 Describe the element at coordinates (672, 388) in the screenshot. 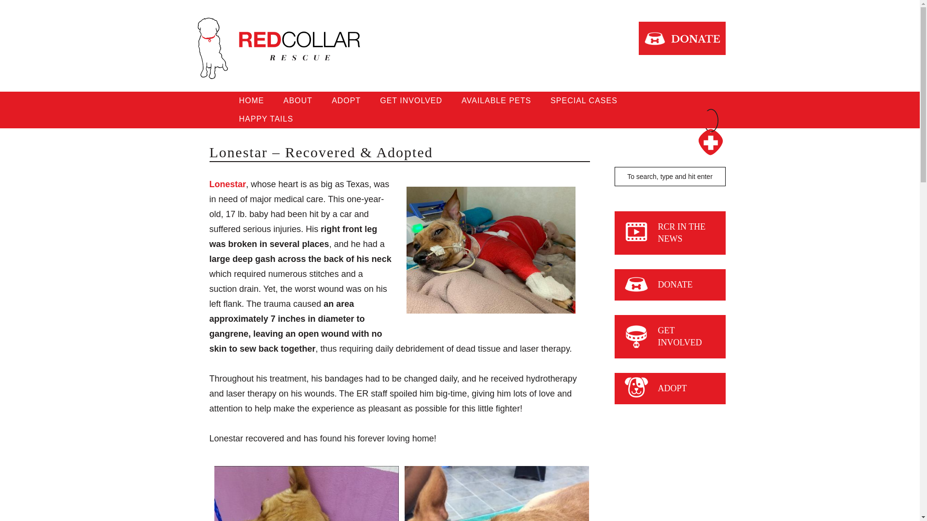

I see `ADOPT` at that location.